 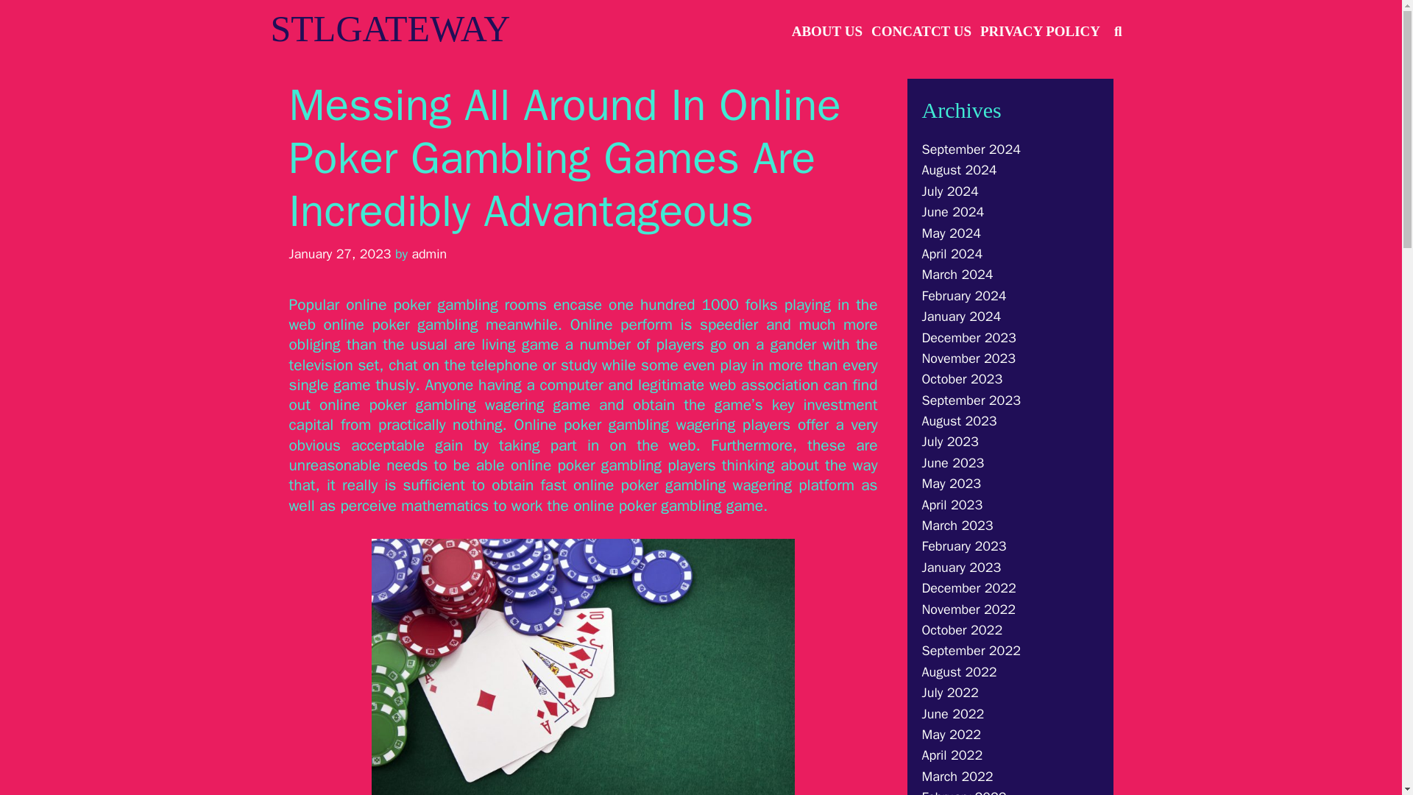 What do you see at coordinates (951, 253) in the screenshot?
I see `April 2024` at bounding box center [951, 253].